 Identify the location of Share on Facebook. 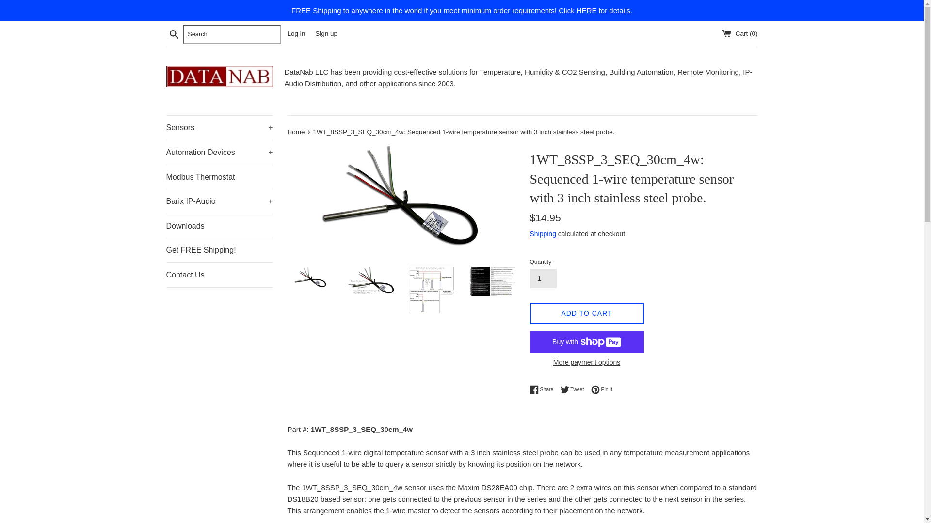
(544, 389).